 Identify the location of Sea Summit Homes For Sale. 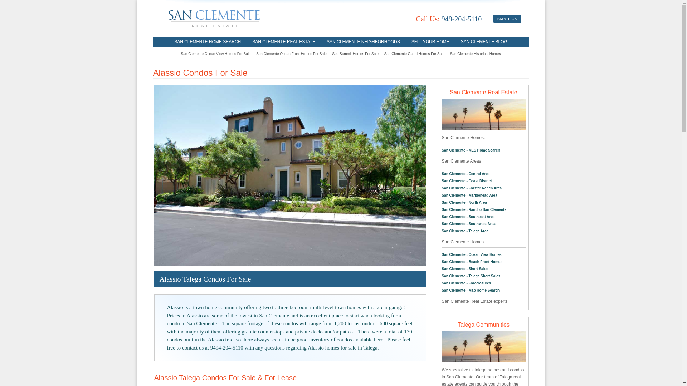
(356, 54).